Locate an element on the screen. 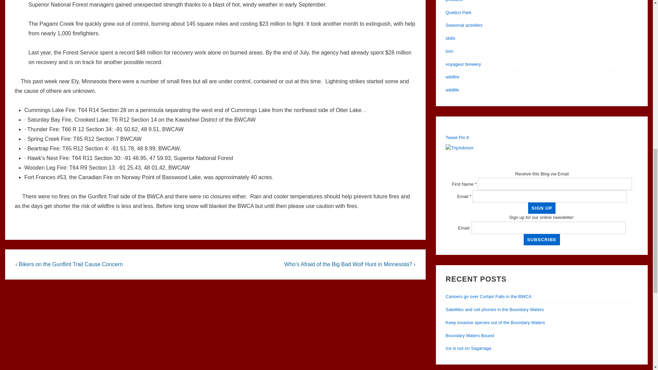 The width and height of the screenshot is (658, 370). Satellites and cell phones in the Boundary Waters is located at coordinates (494, 310).